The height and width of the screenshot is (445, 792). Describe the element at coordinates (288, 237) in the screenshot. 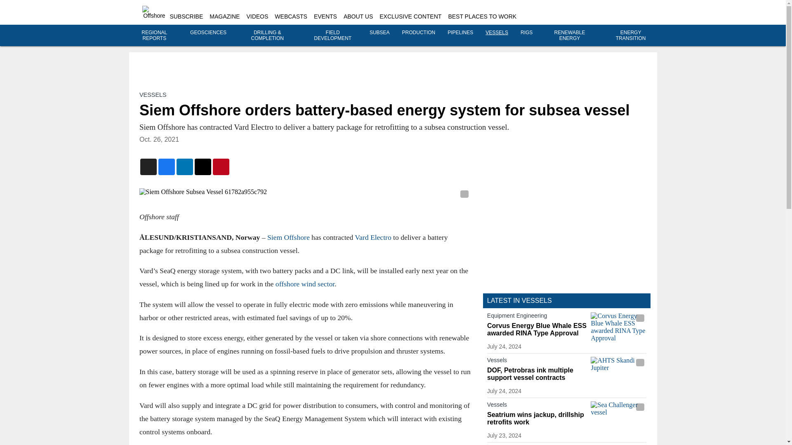

I see `Siem Offshore` at that location.